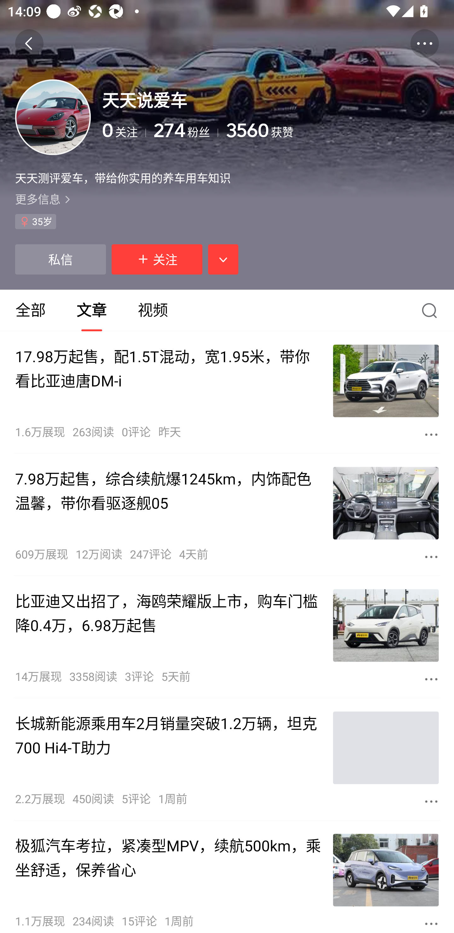 The image size is (454, 933). What do you see at coordinates (31, 310) in the screenshot?
I see `全部` at bounding box center [31, 310].